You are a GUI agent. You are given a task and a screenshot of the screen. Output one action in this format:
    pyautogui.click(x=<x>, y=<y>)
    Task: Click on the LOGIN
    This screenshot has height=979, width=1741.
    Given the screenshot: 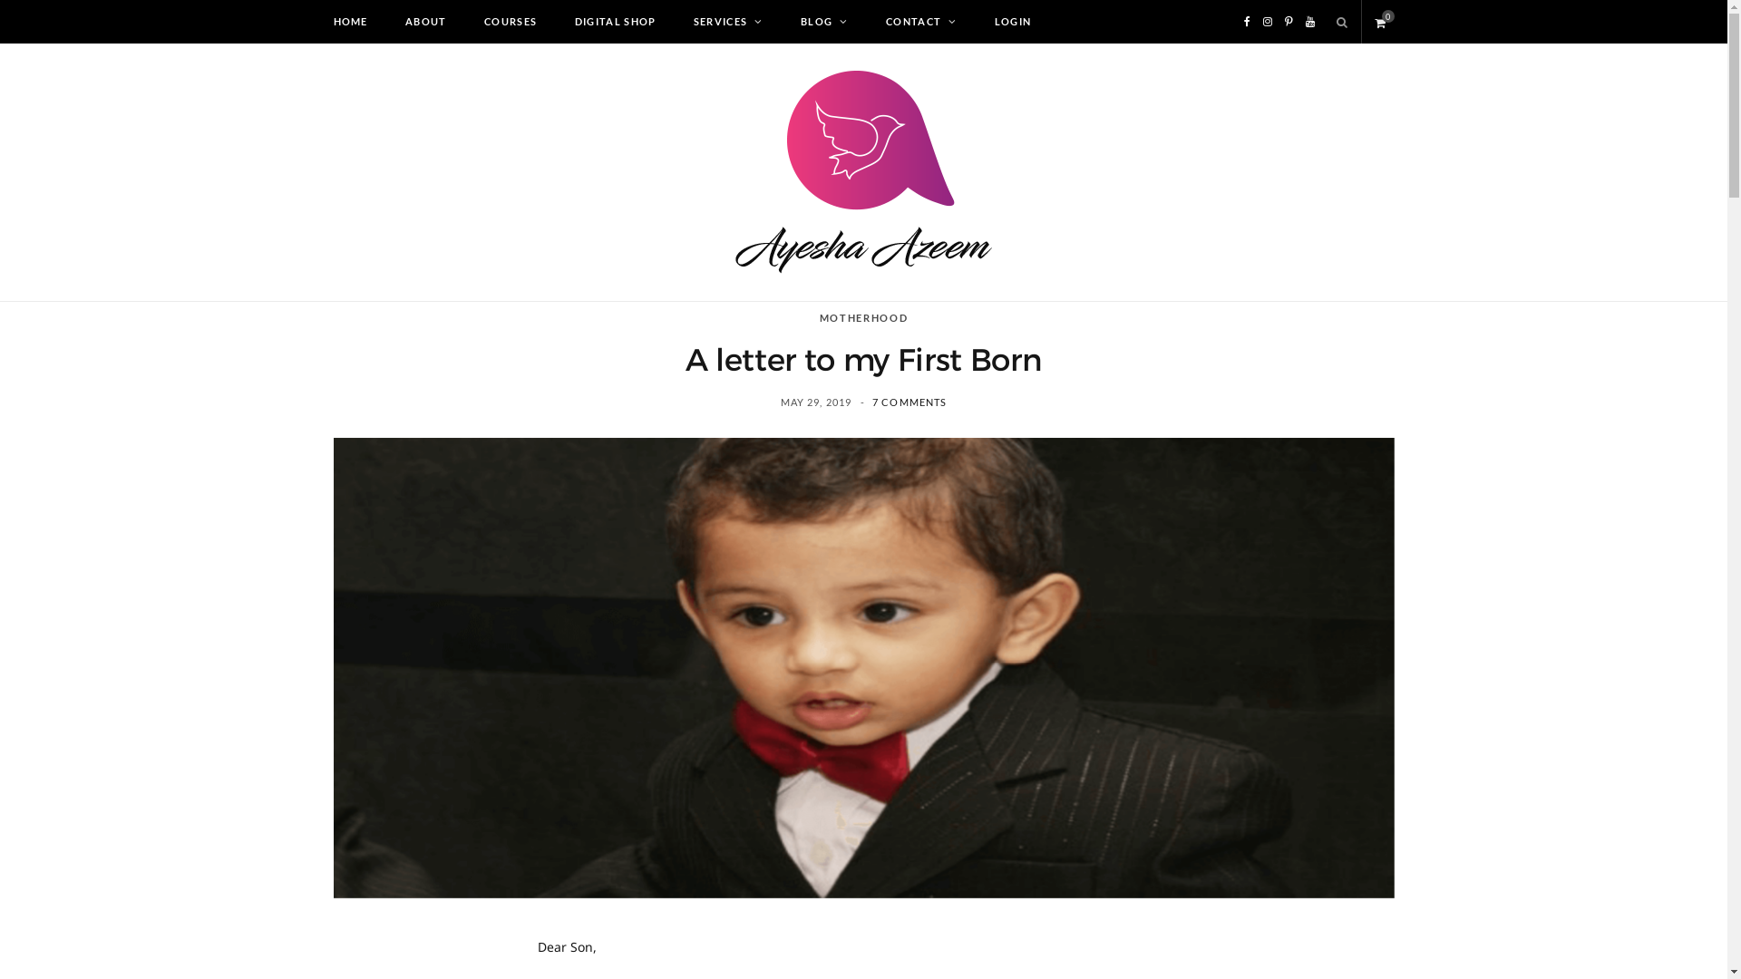 What is the action you would take?
    pyautogui.click(x=1014, y=22)
    